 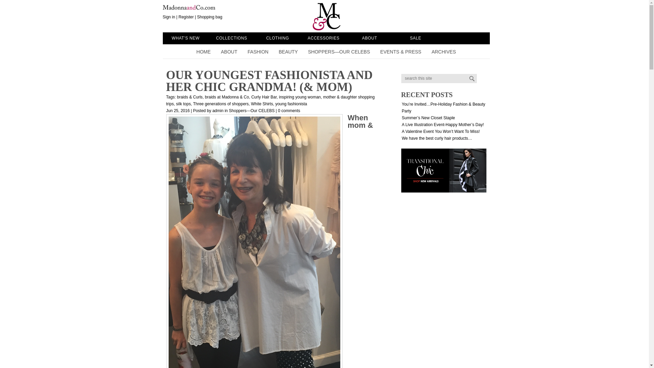 I want to click on Curly Hair Bar, so click(x=264, y=97).